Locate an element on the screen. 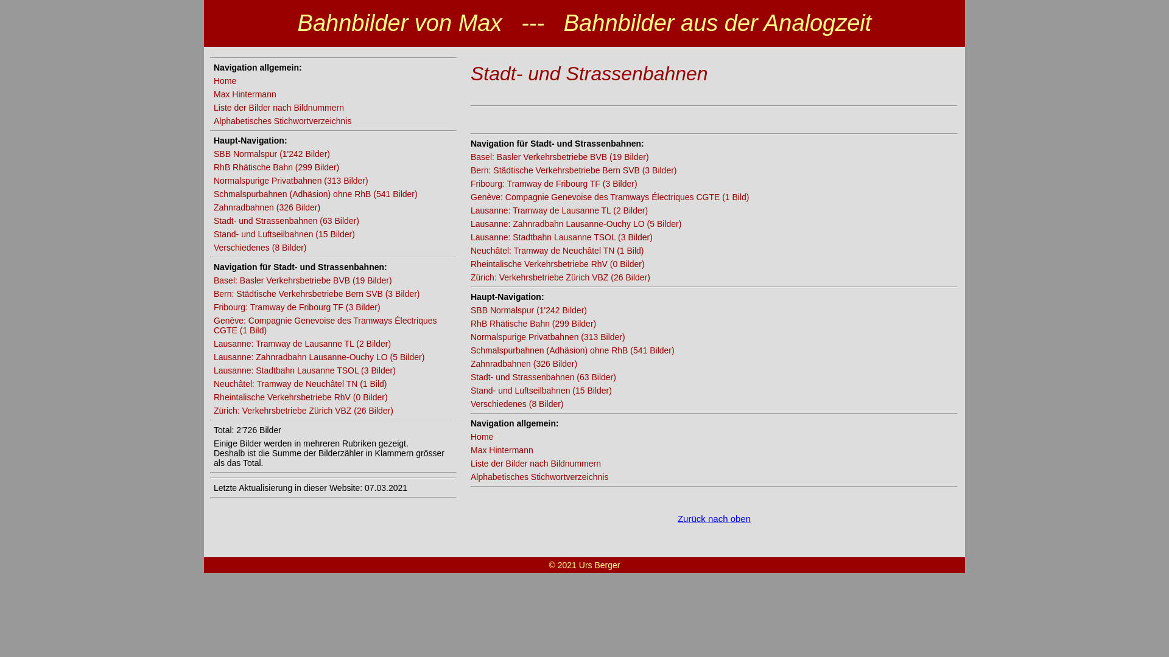 This screenshot has height=657, width=1169. Lausanne: Stadtbahn Lausanne TSOL (3 Bilder) is located at coordinates (561, 237).